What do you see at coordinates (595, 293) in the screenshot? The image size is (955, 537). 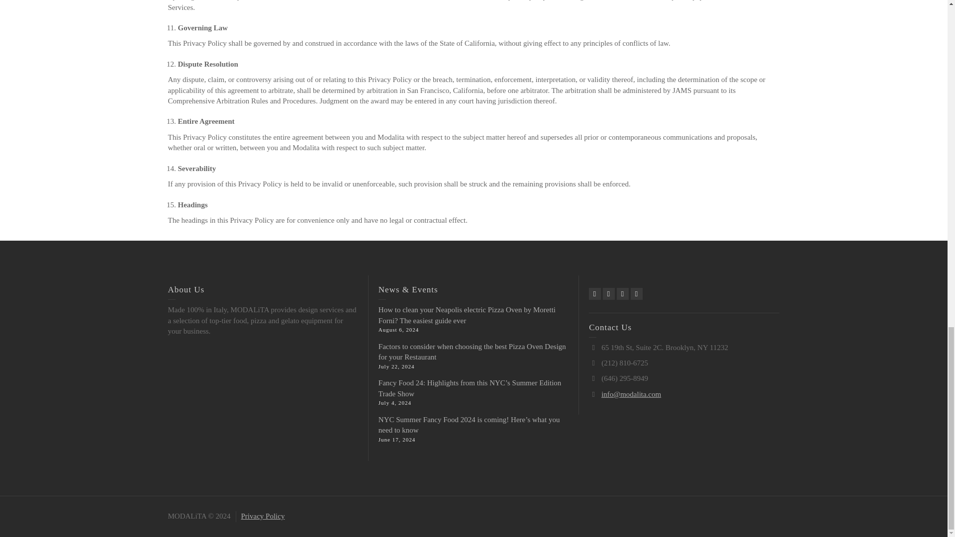 I see `Twitter` at bounding box center [595, 293].